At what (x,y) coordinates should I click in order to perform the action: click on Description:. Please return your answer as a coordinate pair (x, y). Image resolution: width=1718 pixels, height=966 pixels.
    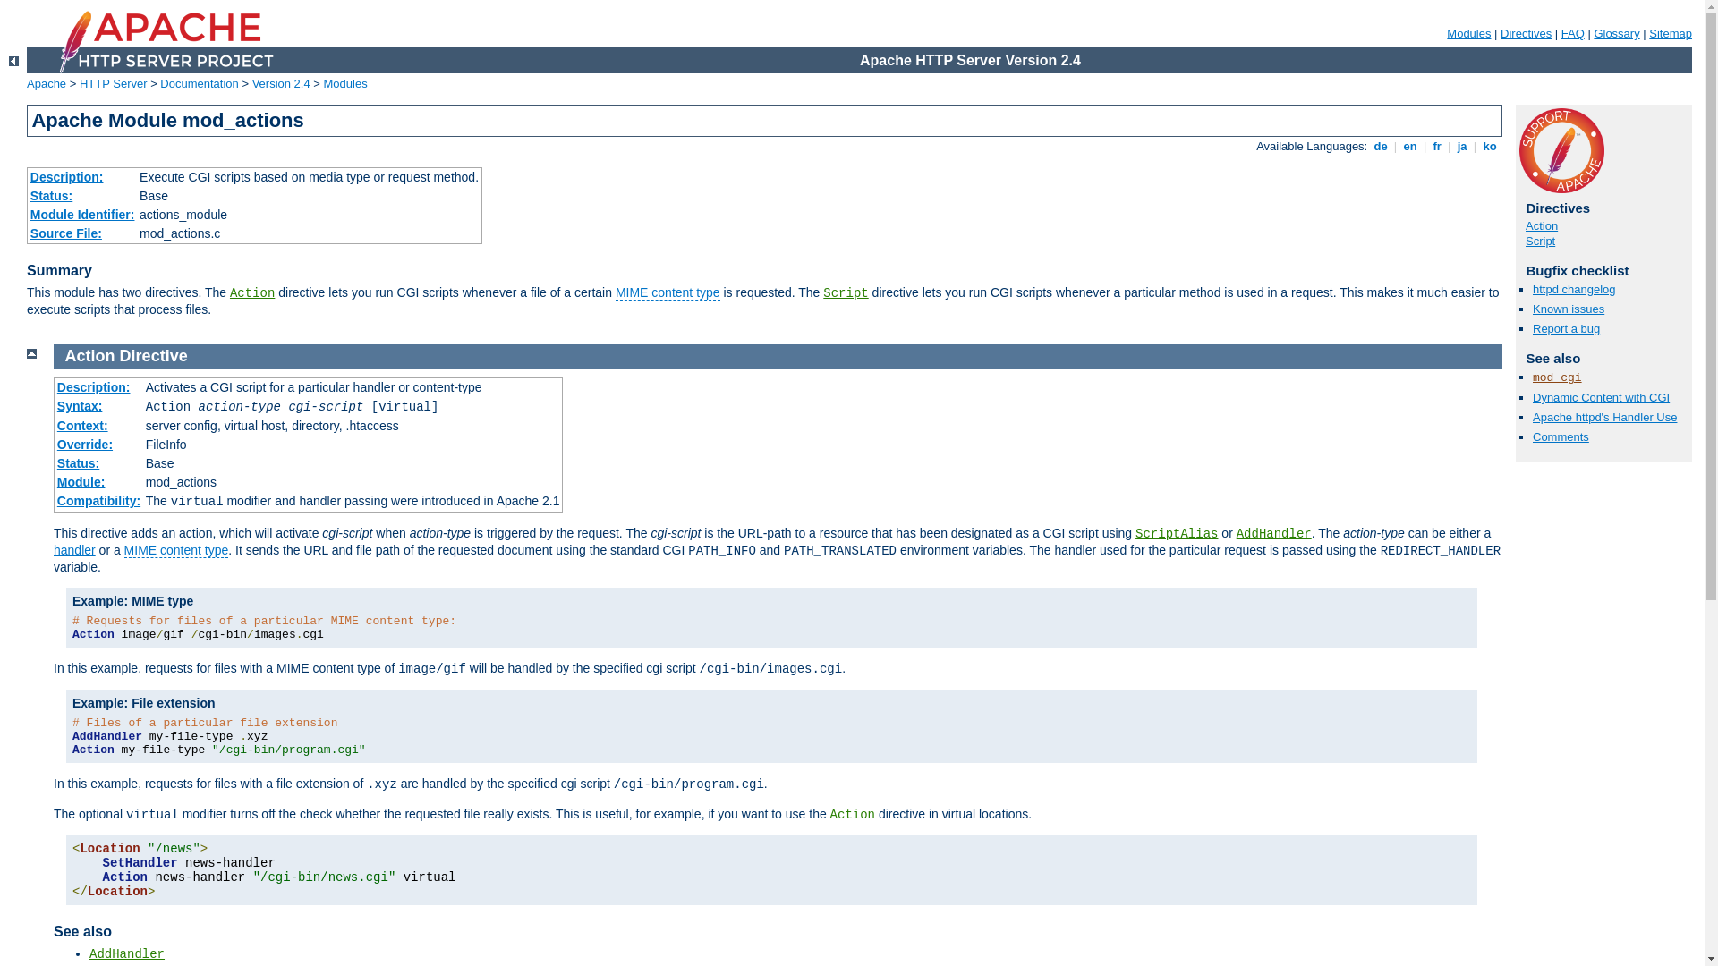
    Looking at the image, I should click on (67, 177).